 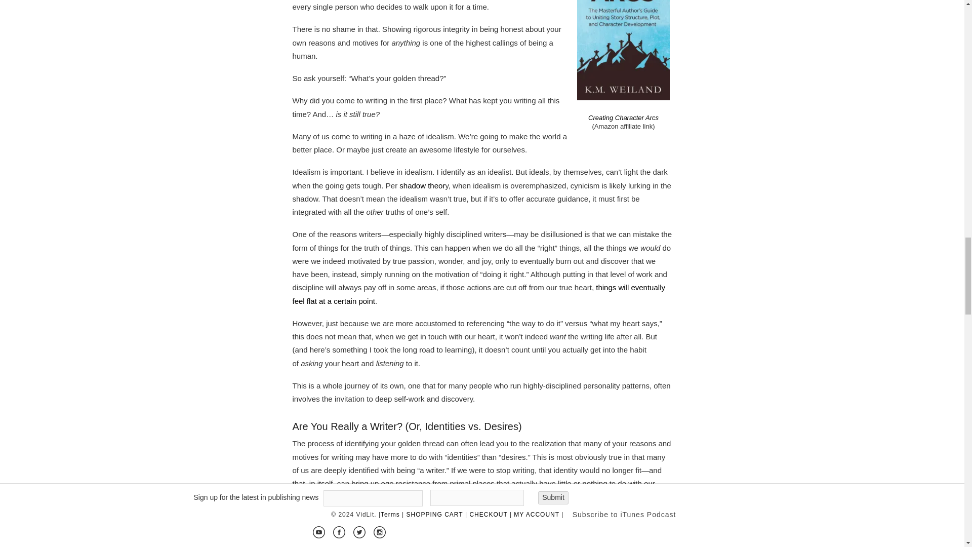 I want to click on Creating Character Arcs, so click(x=623, y=118).